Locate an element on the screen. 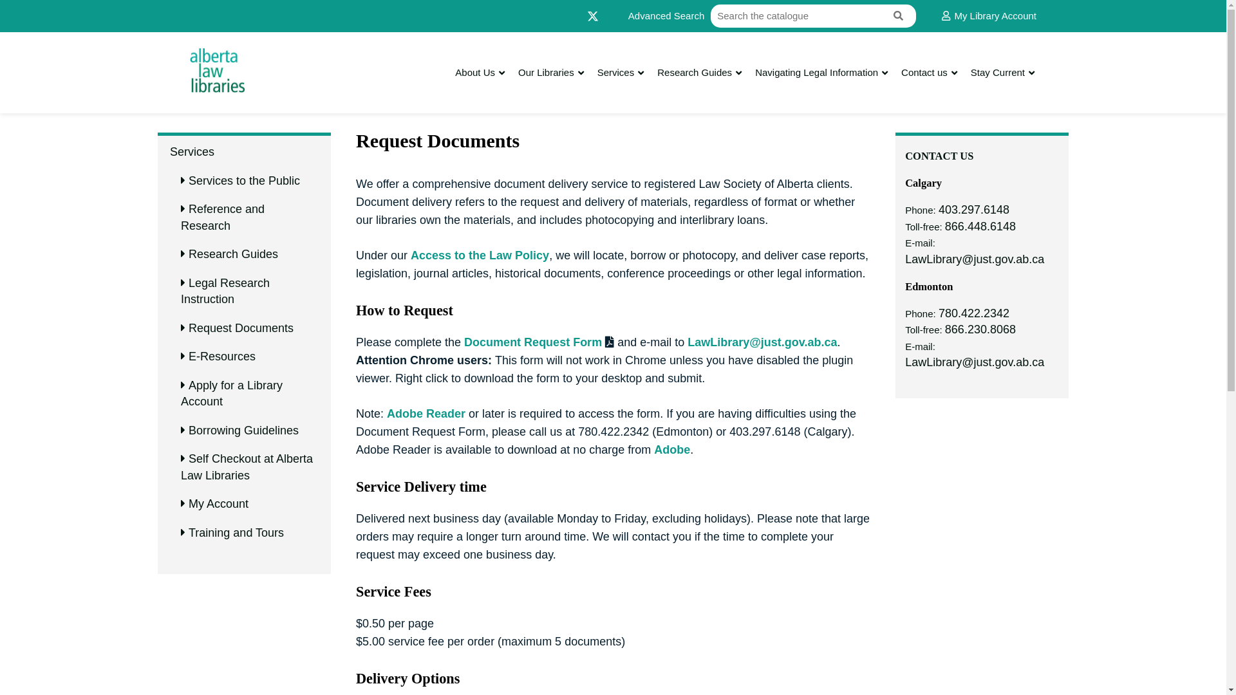  Adobe is located at coordinates (672, 451).